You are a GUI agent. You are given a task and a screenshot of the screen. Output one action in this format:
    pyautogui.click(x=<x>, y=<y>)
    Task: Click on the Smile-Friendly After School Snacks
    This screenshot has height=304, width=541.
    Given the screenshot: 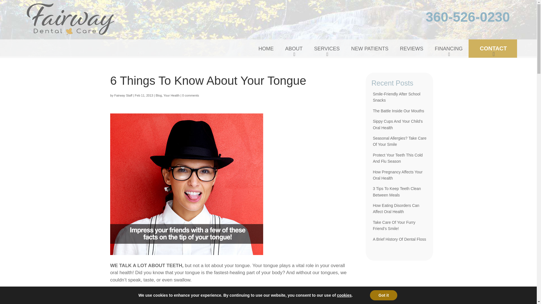 What is the action you would take?
    pyautogui.click(x=396, y=97)
    